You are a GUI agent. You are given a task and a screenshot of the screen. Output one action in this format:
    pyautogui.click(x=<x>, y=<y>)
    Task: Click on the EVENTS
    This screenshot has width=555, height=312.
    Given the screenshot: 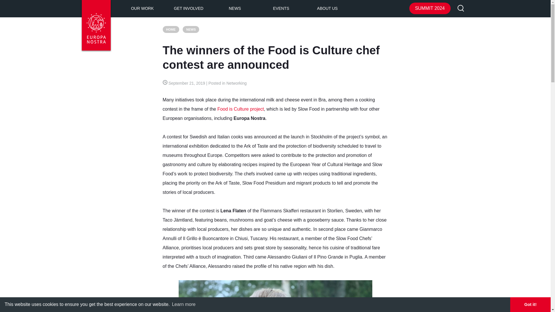 What is the action you would take?
    pyautogui.click(x=281, y=9)
    